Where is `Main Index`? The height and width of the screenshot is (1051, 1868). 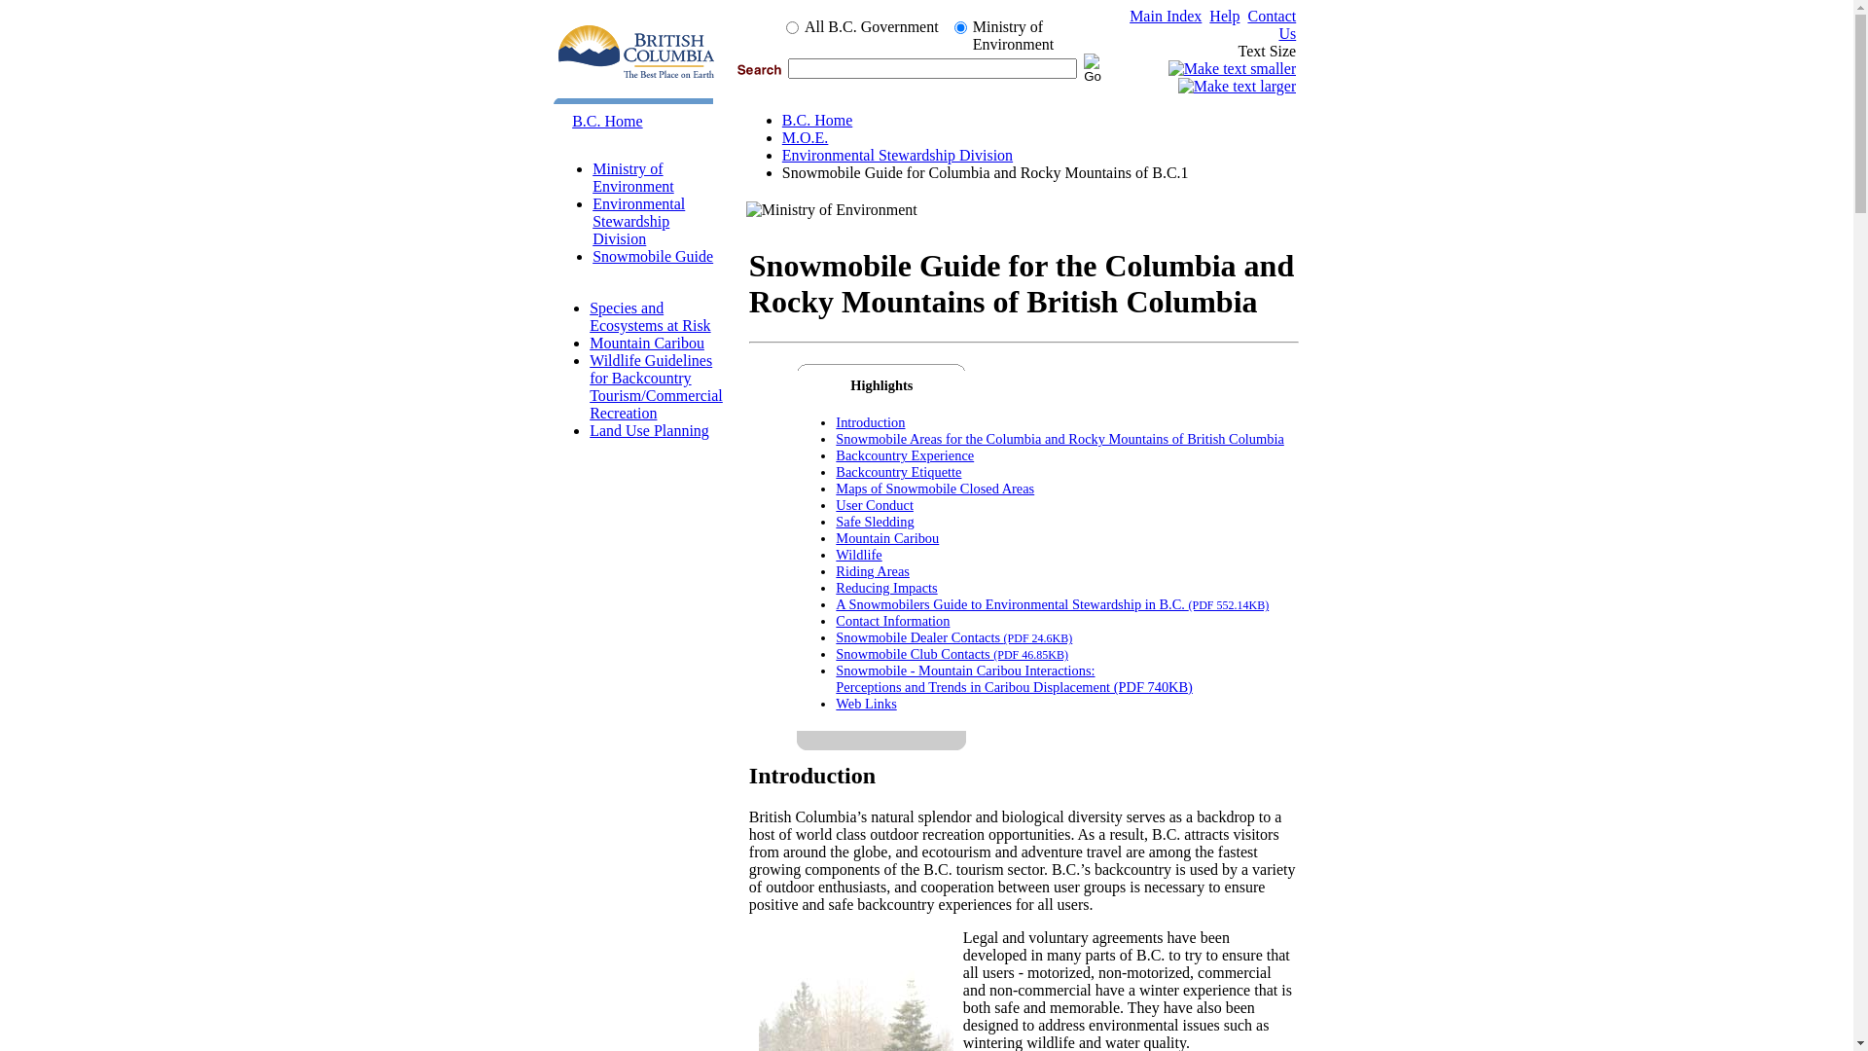 Main Index is located at coordinates (1166, 16).